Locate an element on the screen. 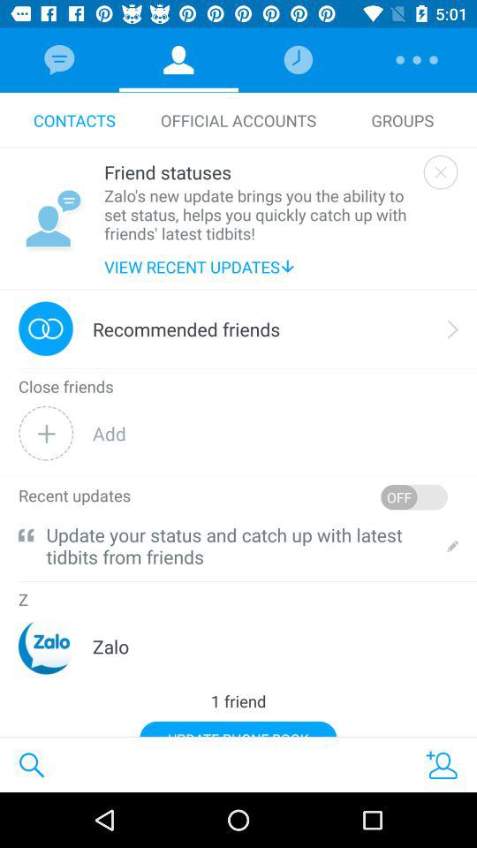 This screenshot has height=848, width=477. flip until contacts icon is located at coordinates (74, 120).